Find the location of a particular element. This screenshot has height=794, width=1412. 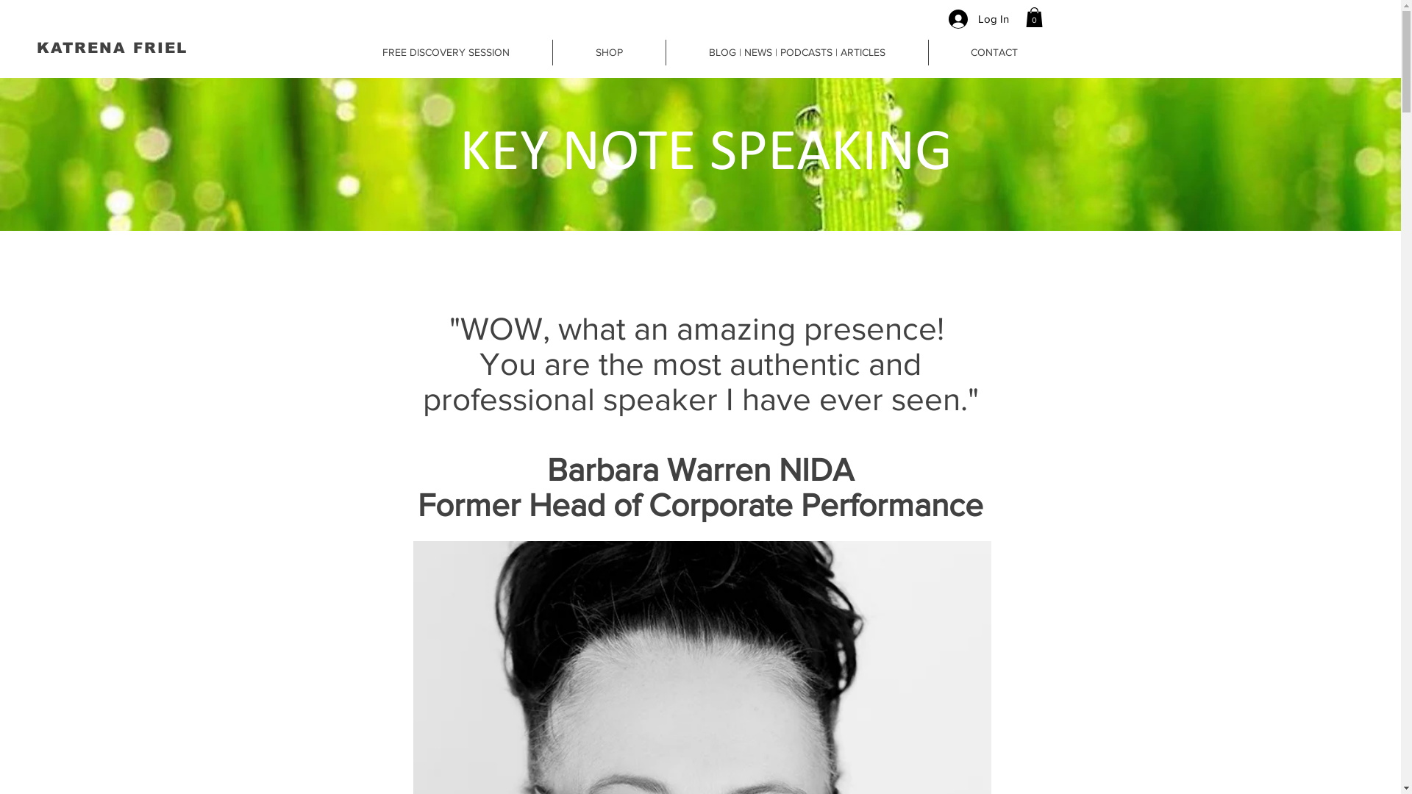

0 is located at coordinates (1034, 18).